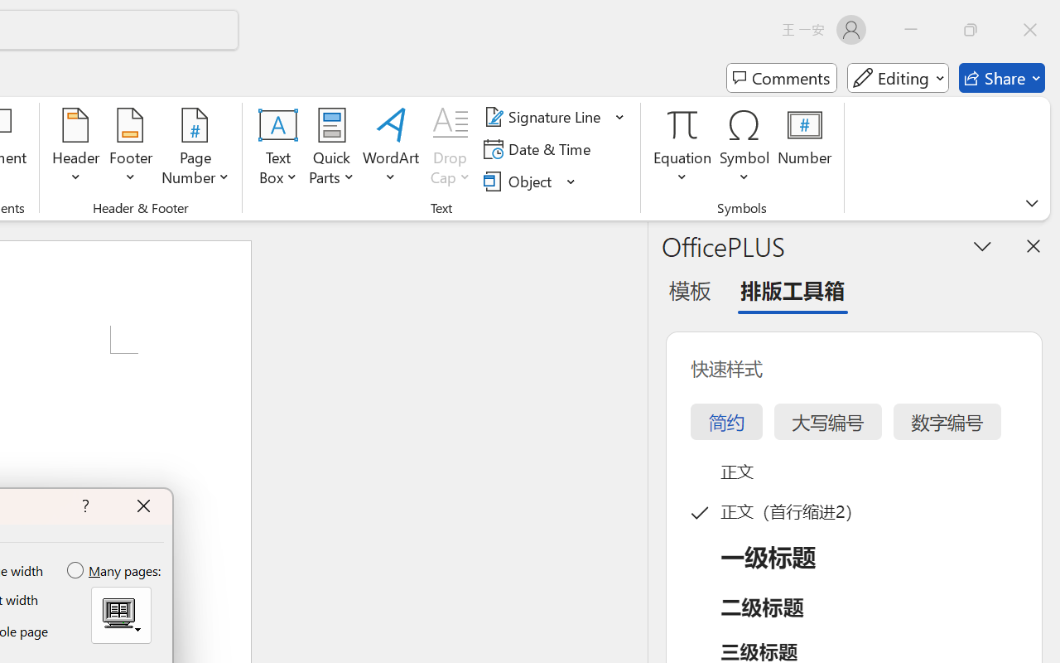 This screenshot has width=1060, height=663. I want to click on Many pages:, so click(115, 571).